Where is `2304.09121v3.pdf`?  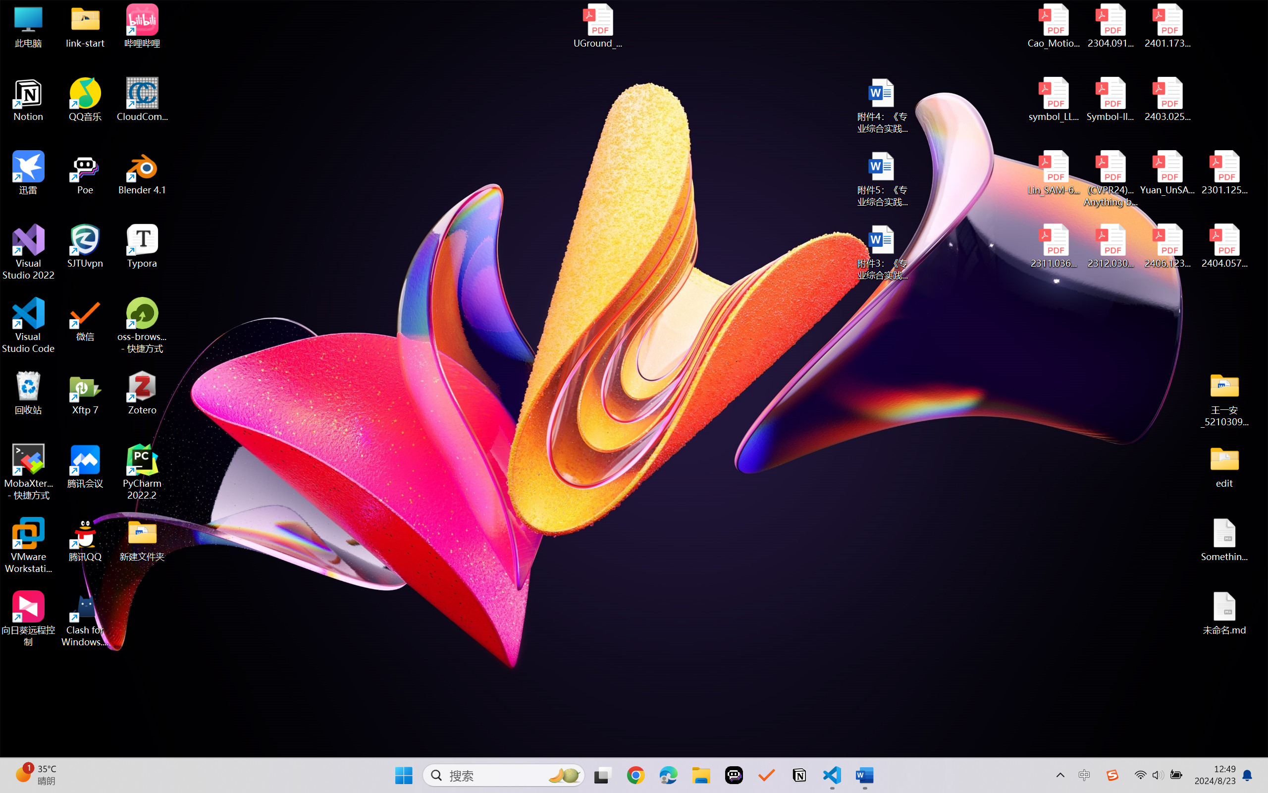 2304.09121v3.pdf is located at coordinates (1110, 26).